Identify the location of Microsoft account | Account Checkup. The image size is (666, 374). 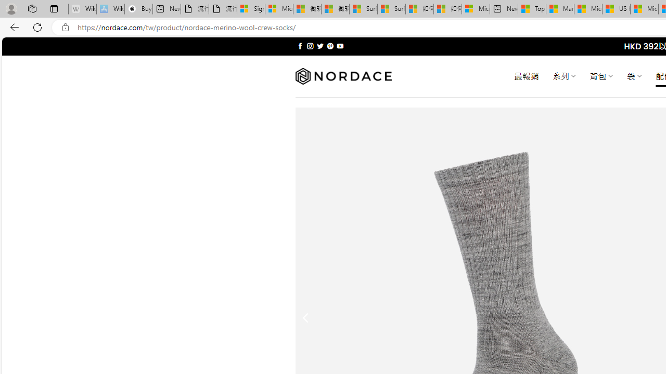
(476, 9).